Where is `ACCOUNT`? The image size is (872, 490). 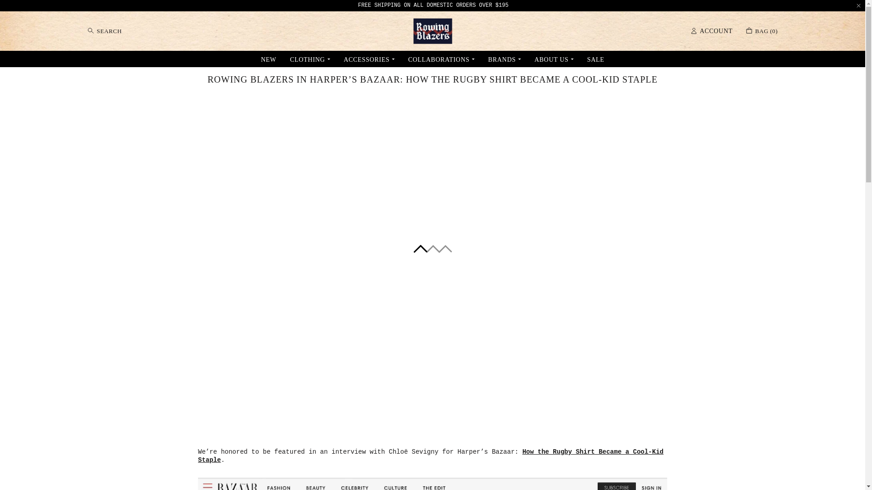 ACCOUNT is located at coordinates (309, 59).